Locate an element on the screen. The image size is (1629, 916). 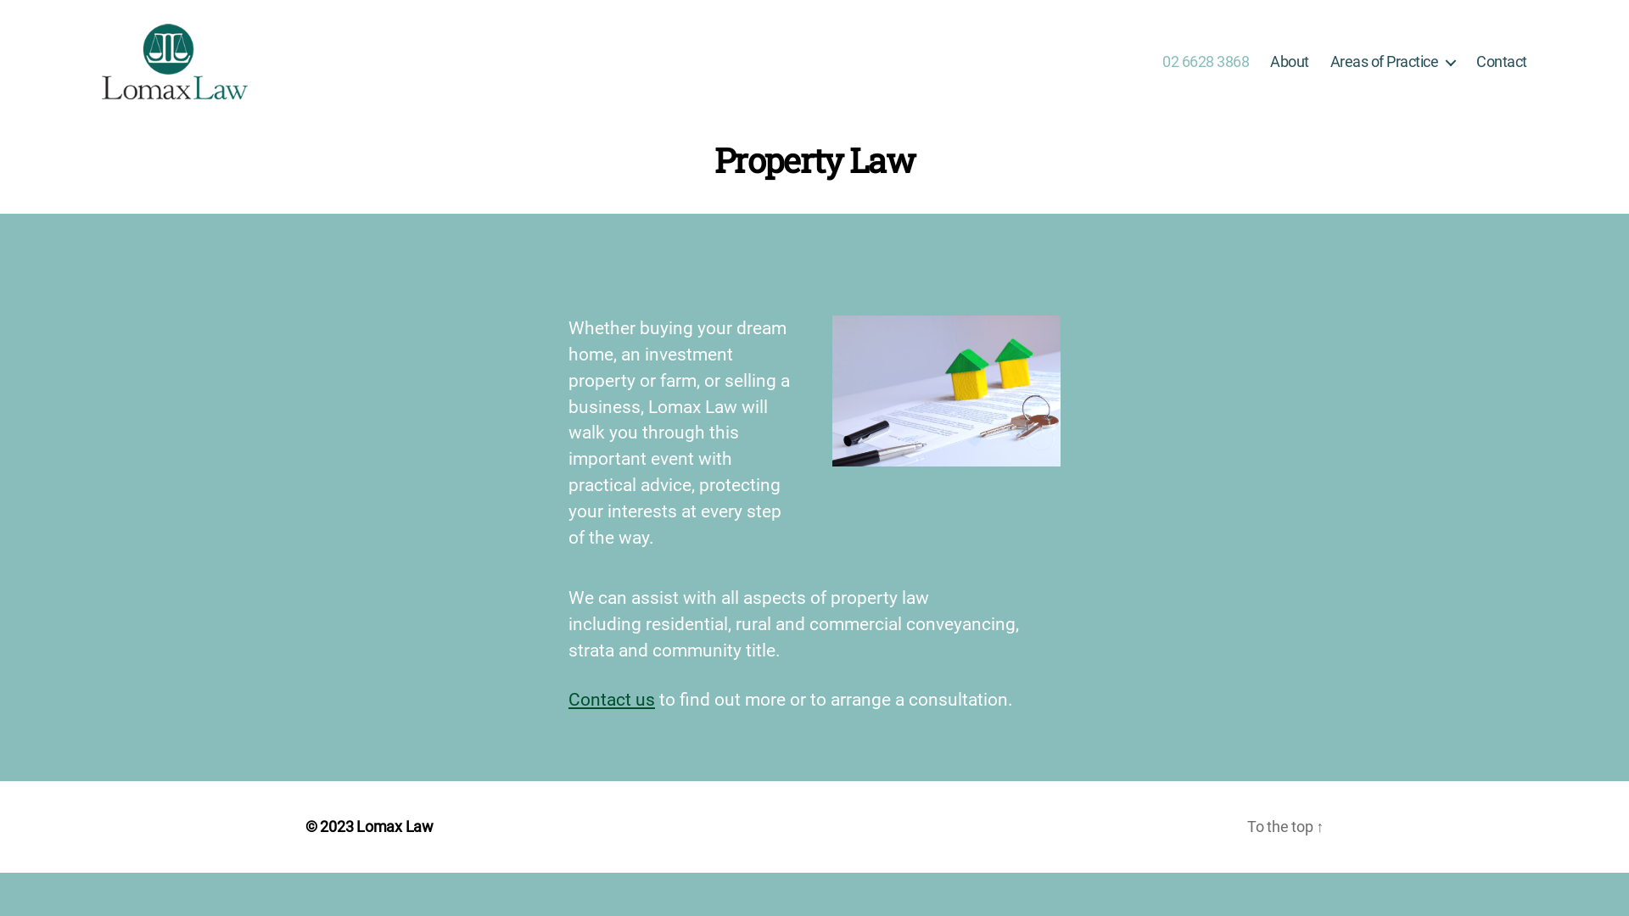
Lomax Law is located at coordinates (395, 826).